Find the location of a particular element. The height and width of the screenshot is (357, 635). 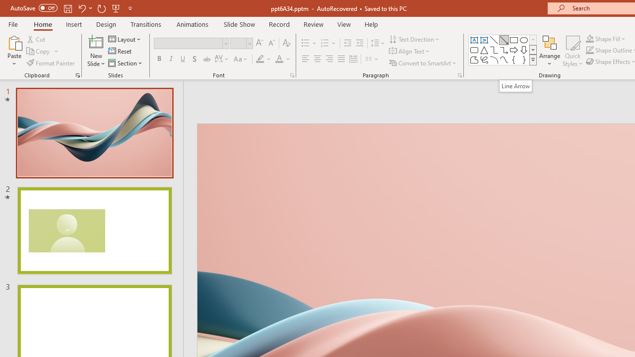

Office Clipboard... is located at coordinates (77, 75).